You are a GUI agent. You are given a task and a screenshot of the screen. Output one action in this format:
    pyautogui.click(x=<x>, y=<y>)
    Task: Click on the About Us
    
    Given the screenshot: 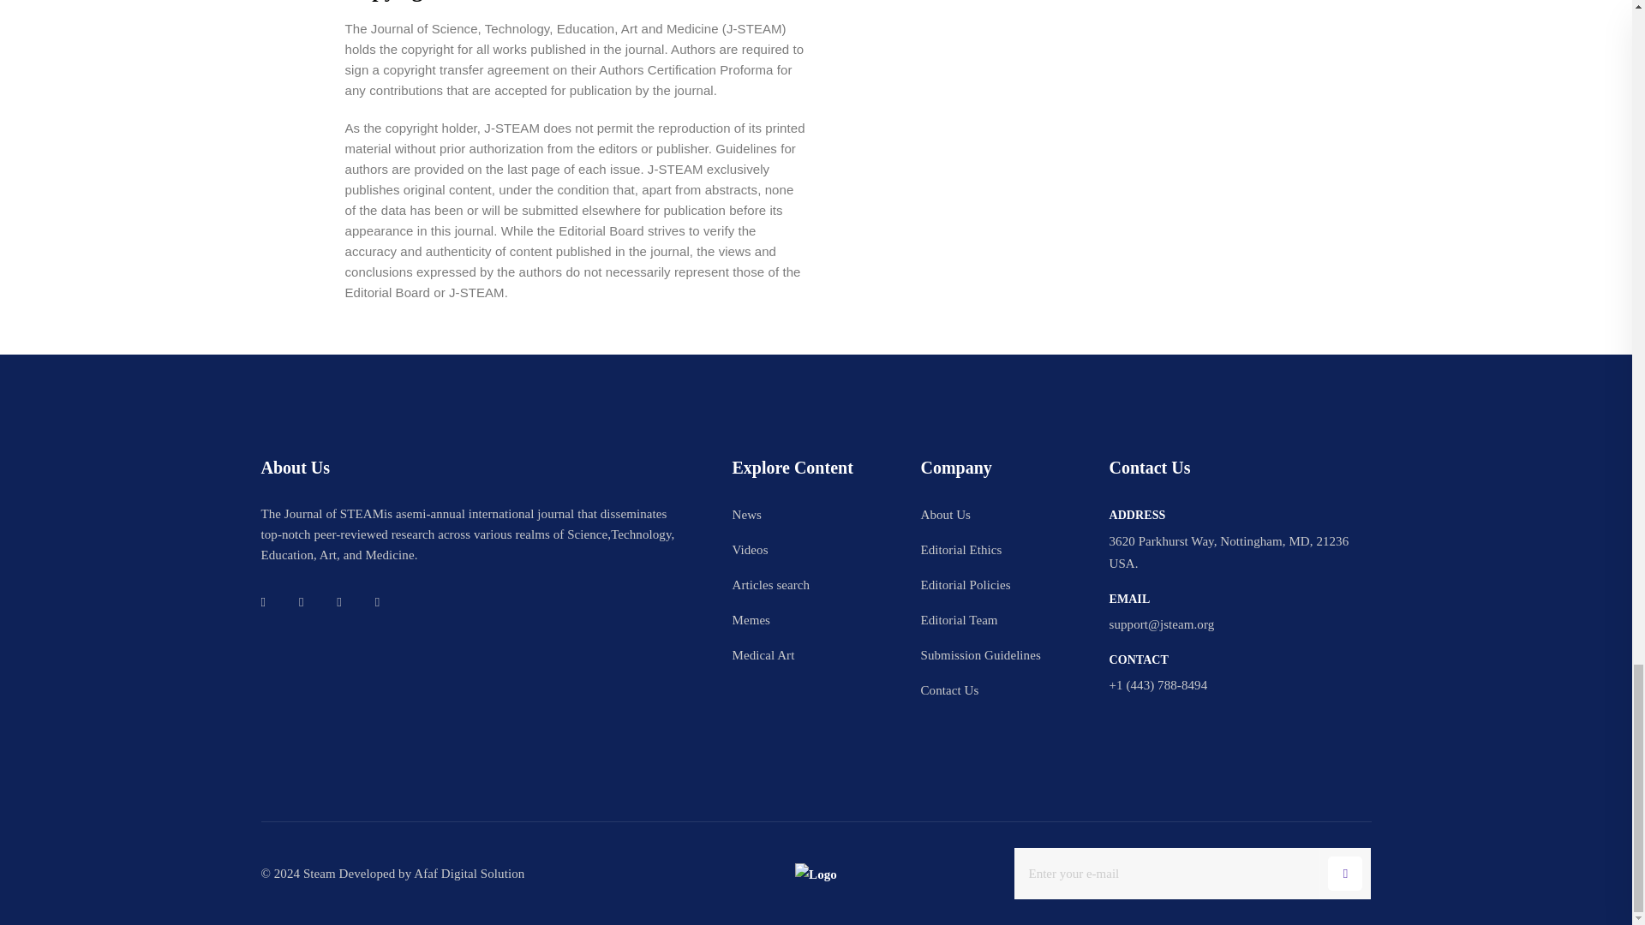 What is the action you would take?
    pyautogui.click(x=944, y=514)
    